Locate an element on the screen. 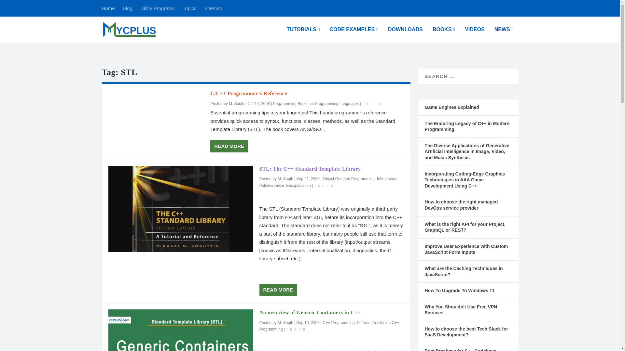 Image resolution: width=625 pixels, height=351 pixels. BOOKS is located at coordinates (444, 34).